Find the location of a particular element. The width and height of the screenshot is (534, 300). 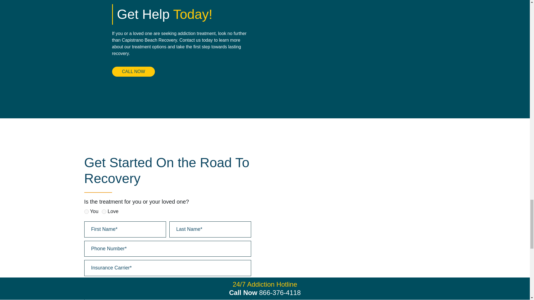

You is located at coordinates (86, 212).